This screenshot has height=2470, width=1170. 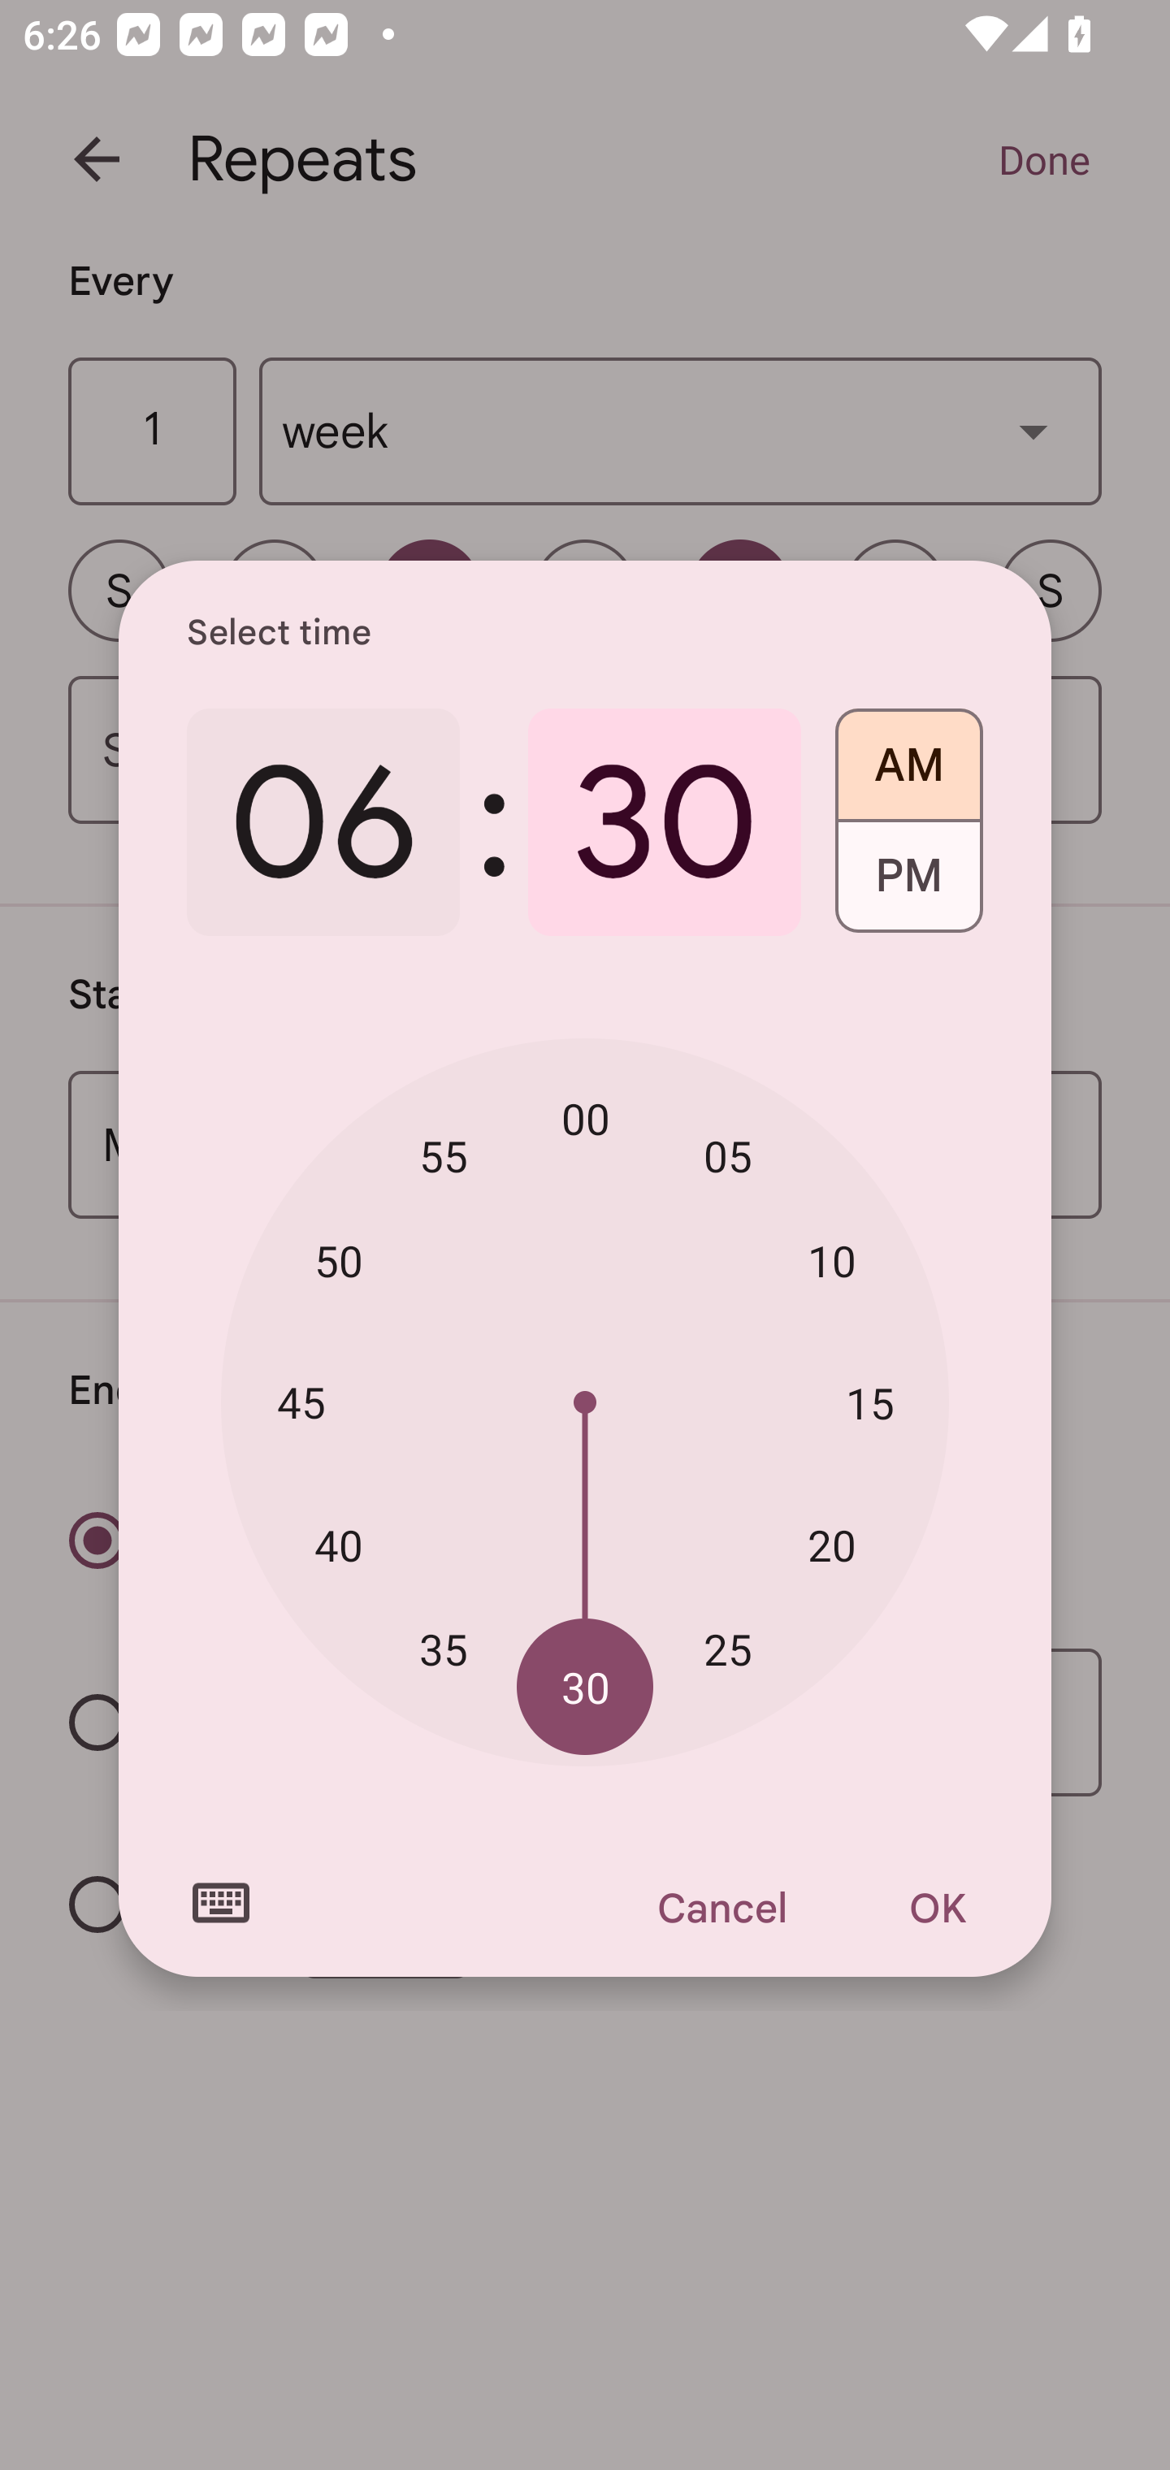 I want to click on 06 6 o'clock, so click(x=323, y=822).